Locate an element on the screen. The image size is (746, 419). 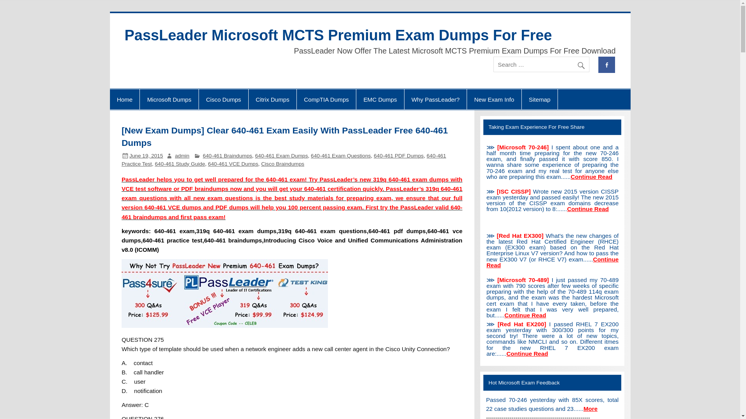
Home is located at coordinates (124, 99).